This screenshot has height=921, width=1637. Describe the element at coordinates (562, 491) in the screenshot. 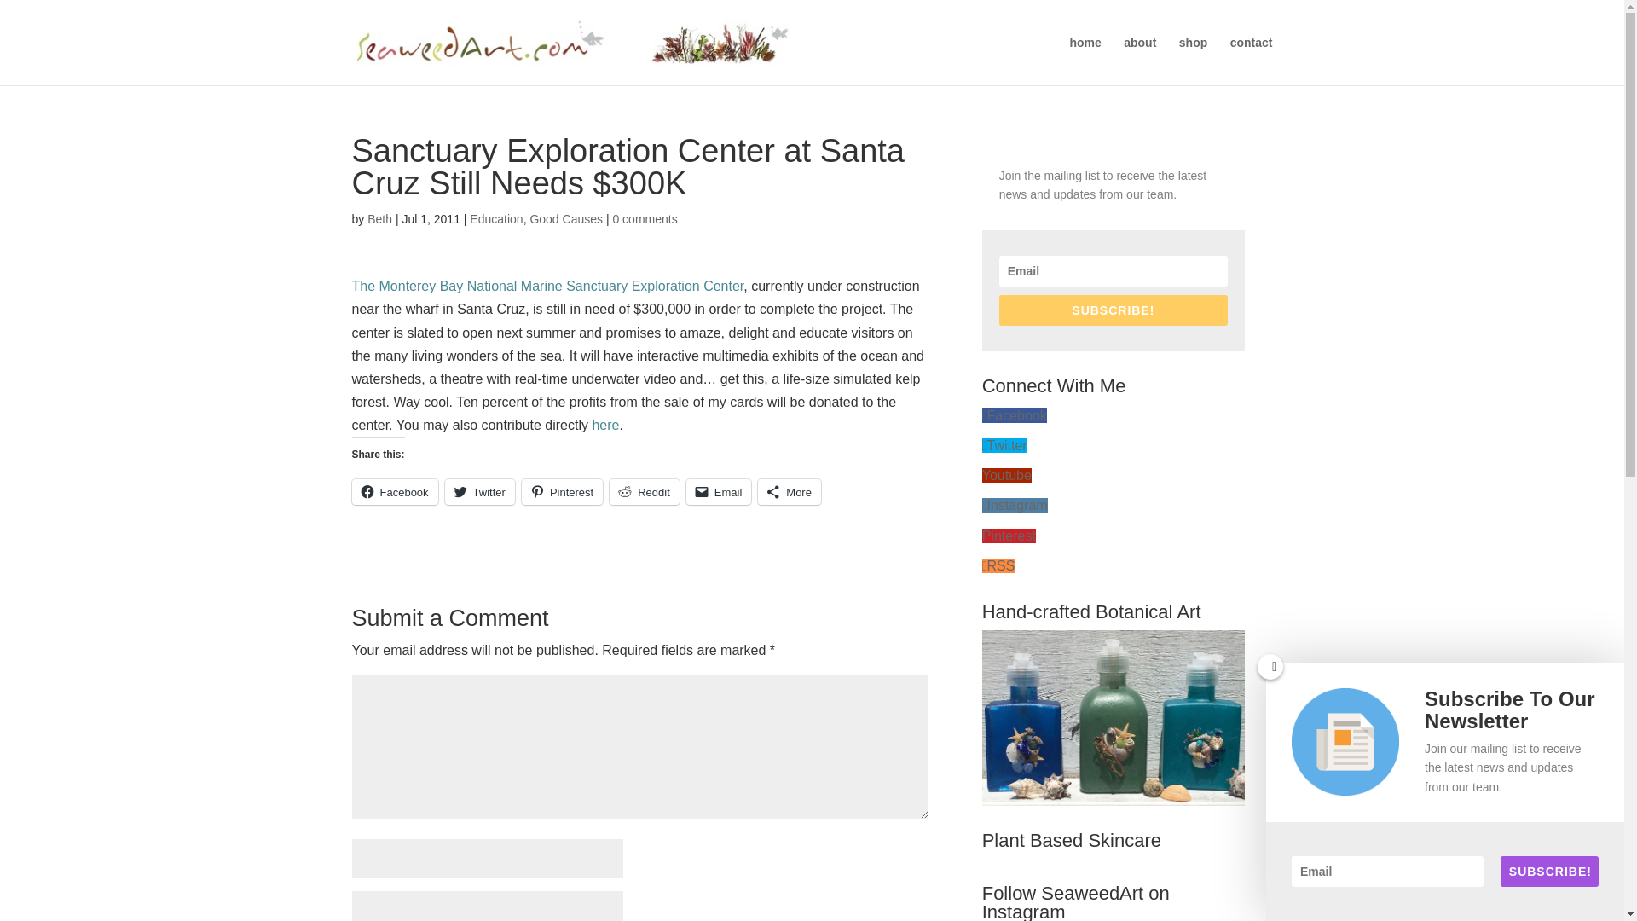

I see `Pinterest` at that location.